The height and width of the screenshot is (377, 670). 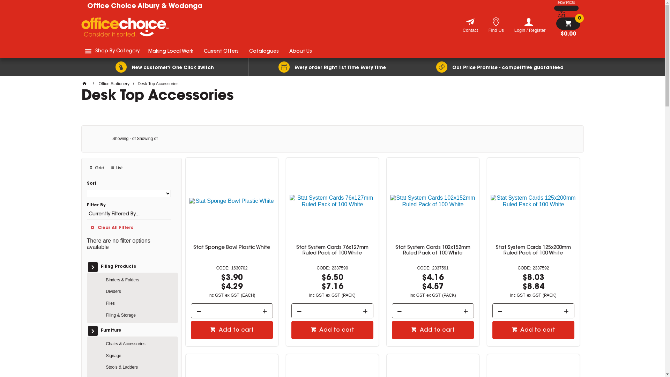 What do you see at coordinates (232, 248) in the screenshot?
I see `Stat Sponge Bowl Plastic White` at bounding box center [232, 248].